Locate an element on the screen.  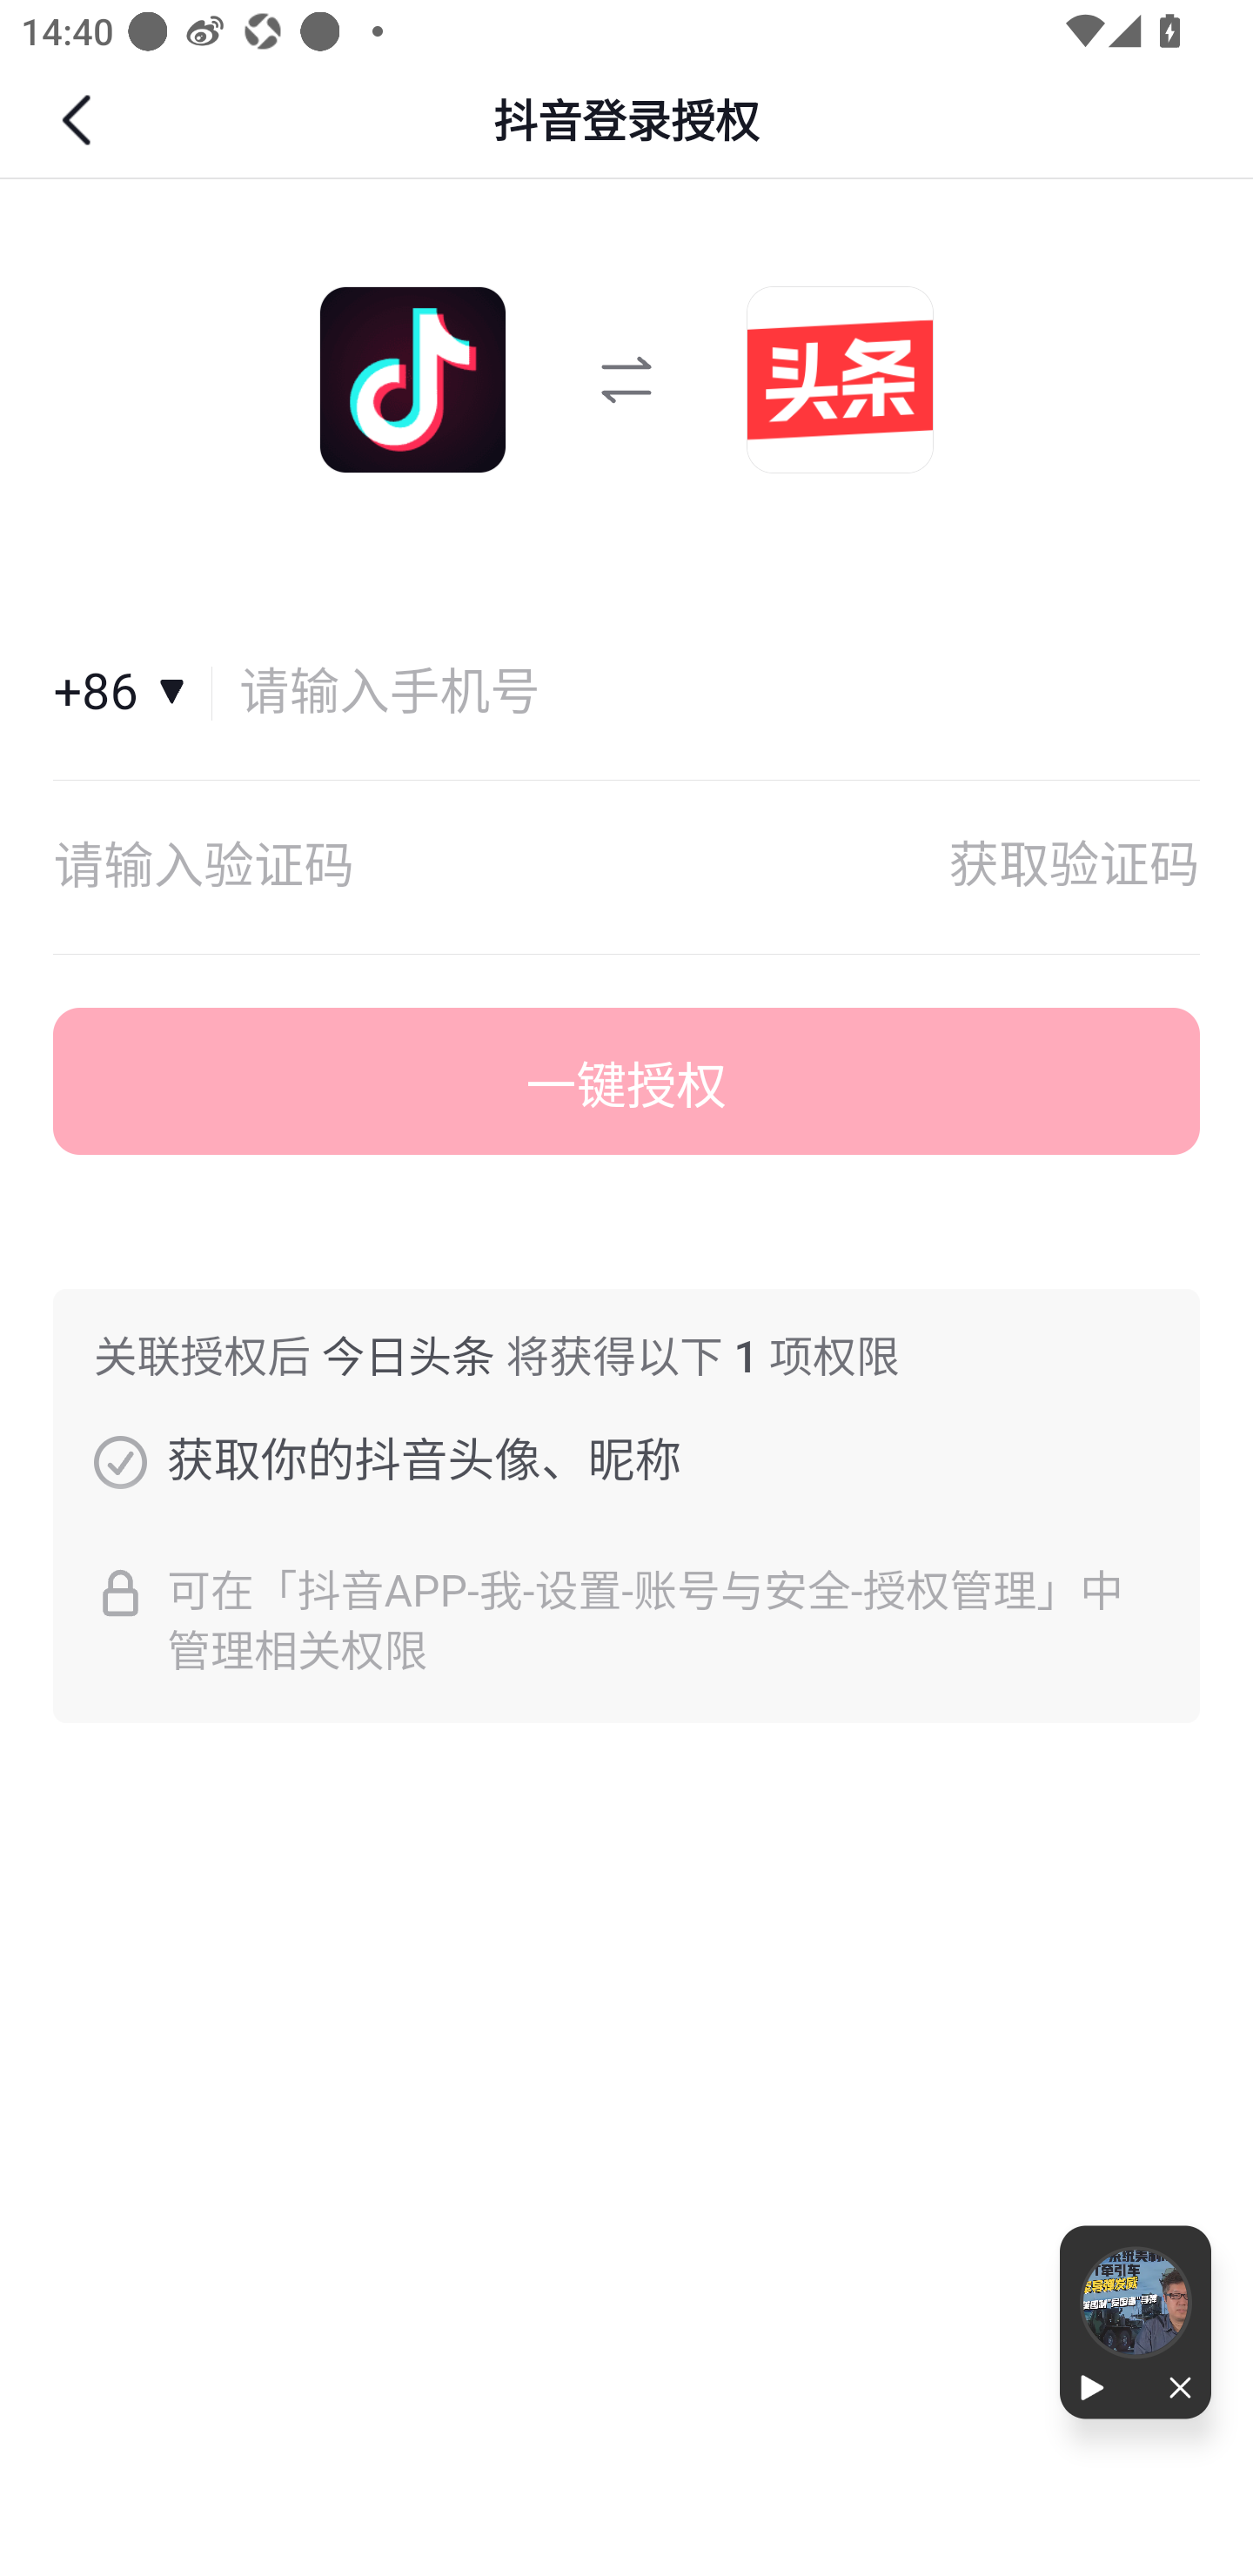
一键授权 is located at coordinates (626, 1082).